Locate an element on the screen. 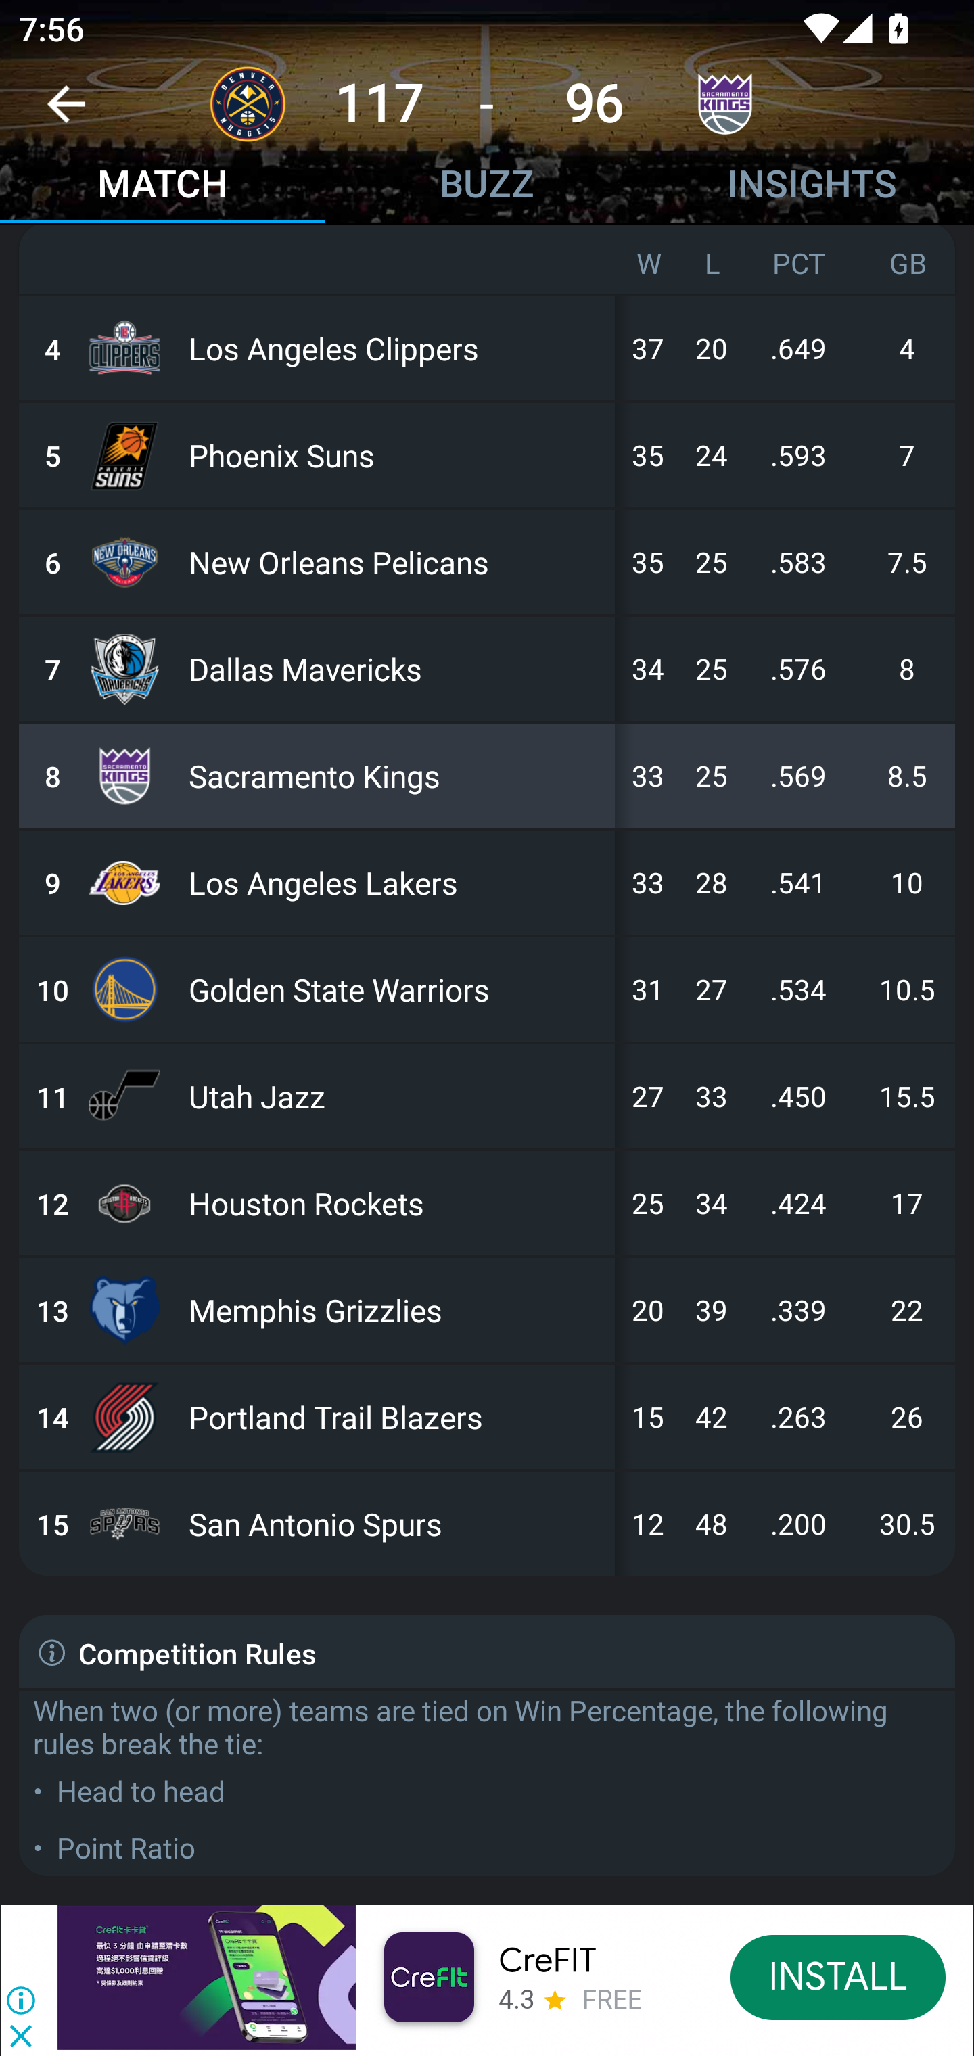 The image size is (974, 2056). 7 Dallas Mavericks 34 25 .576 8 is located at coordinates (487, 670).